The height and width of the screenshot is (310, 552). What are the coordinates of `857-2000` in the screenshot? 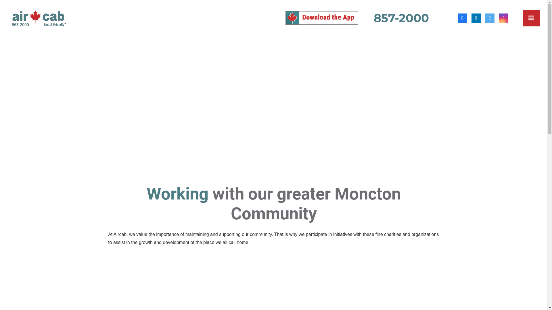 It's located at (401, 18).